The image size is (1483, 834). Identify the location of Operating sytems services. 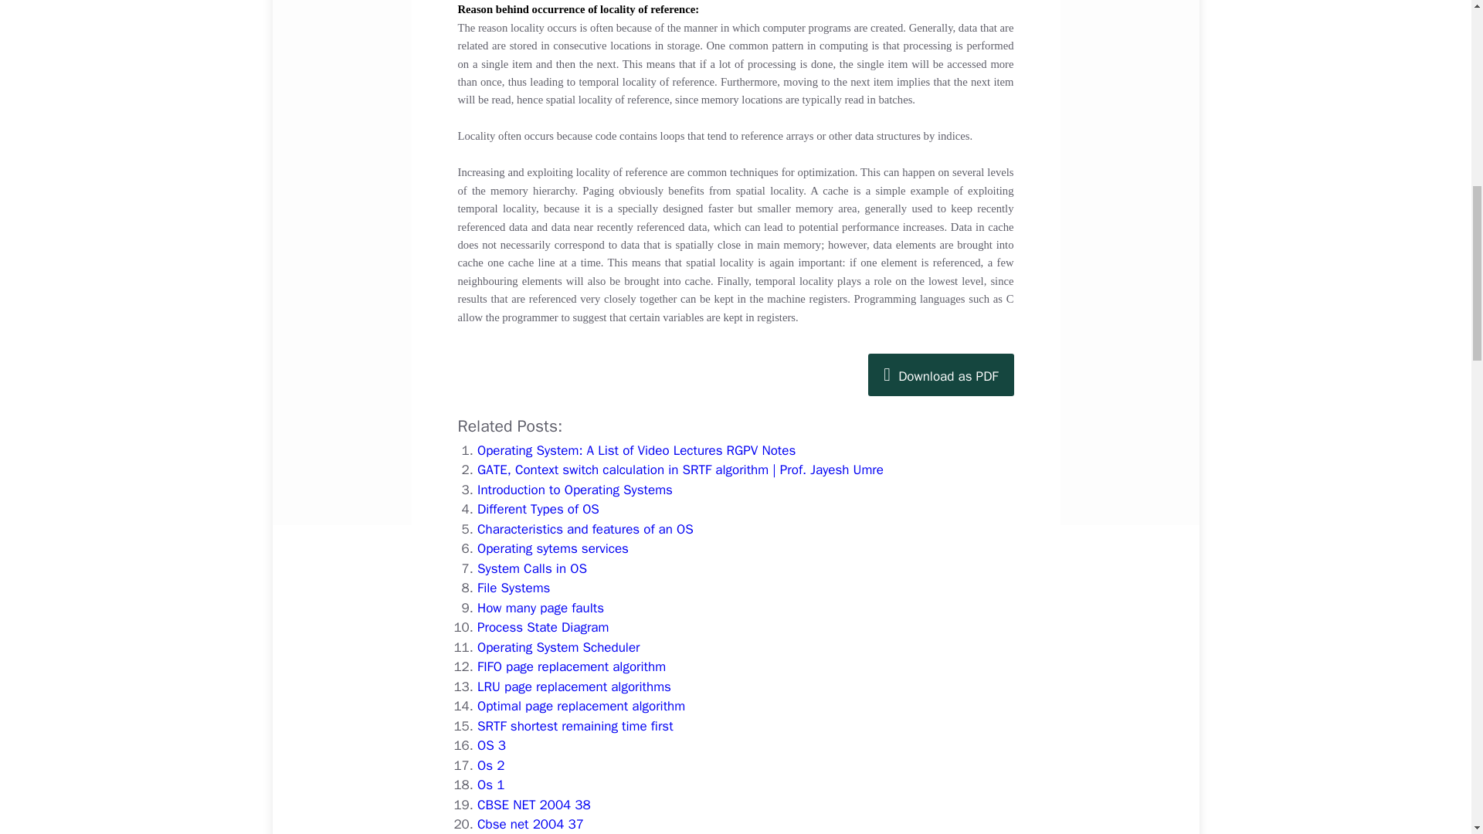
(553, 548).